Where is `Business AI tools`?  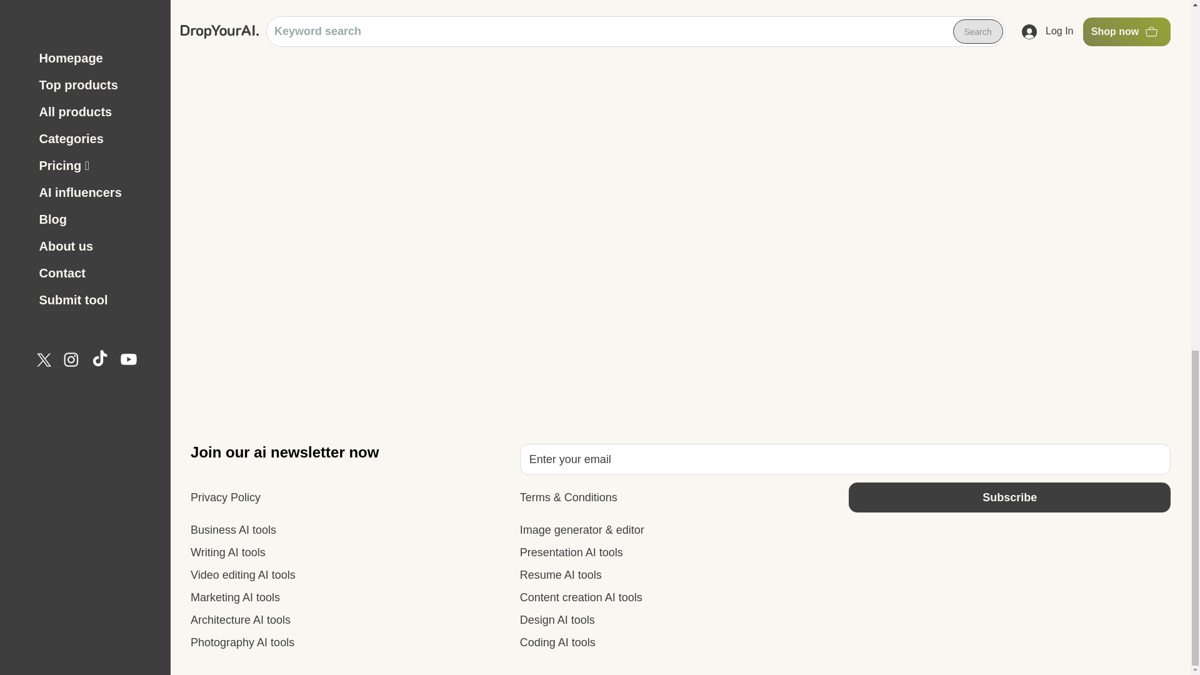
Business AI tools is located at coordinates (233, 530).